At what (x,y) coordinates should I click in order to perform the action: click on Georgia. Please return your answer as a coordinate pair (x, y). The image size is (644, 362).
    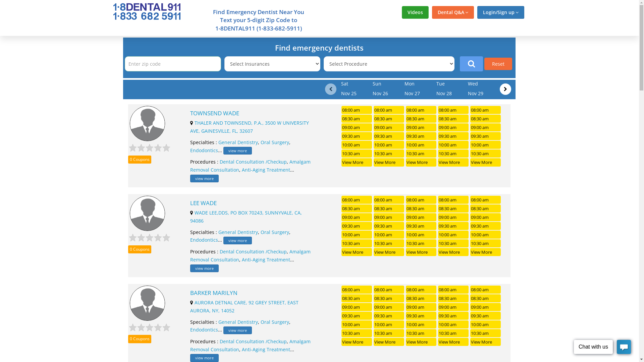
    Looking at the image, I should click on (208, 154).